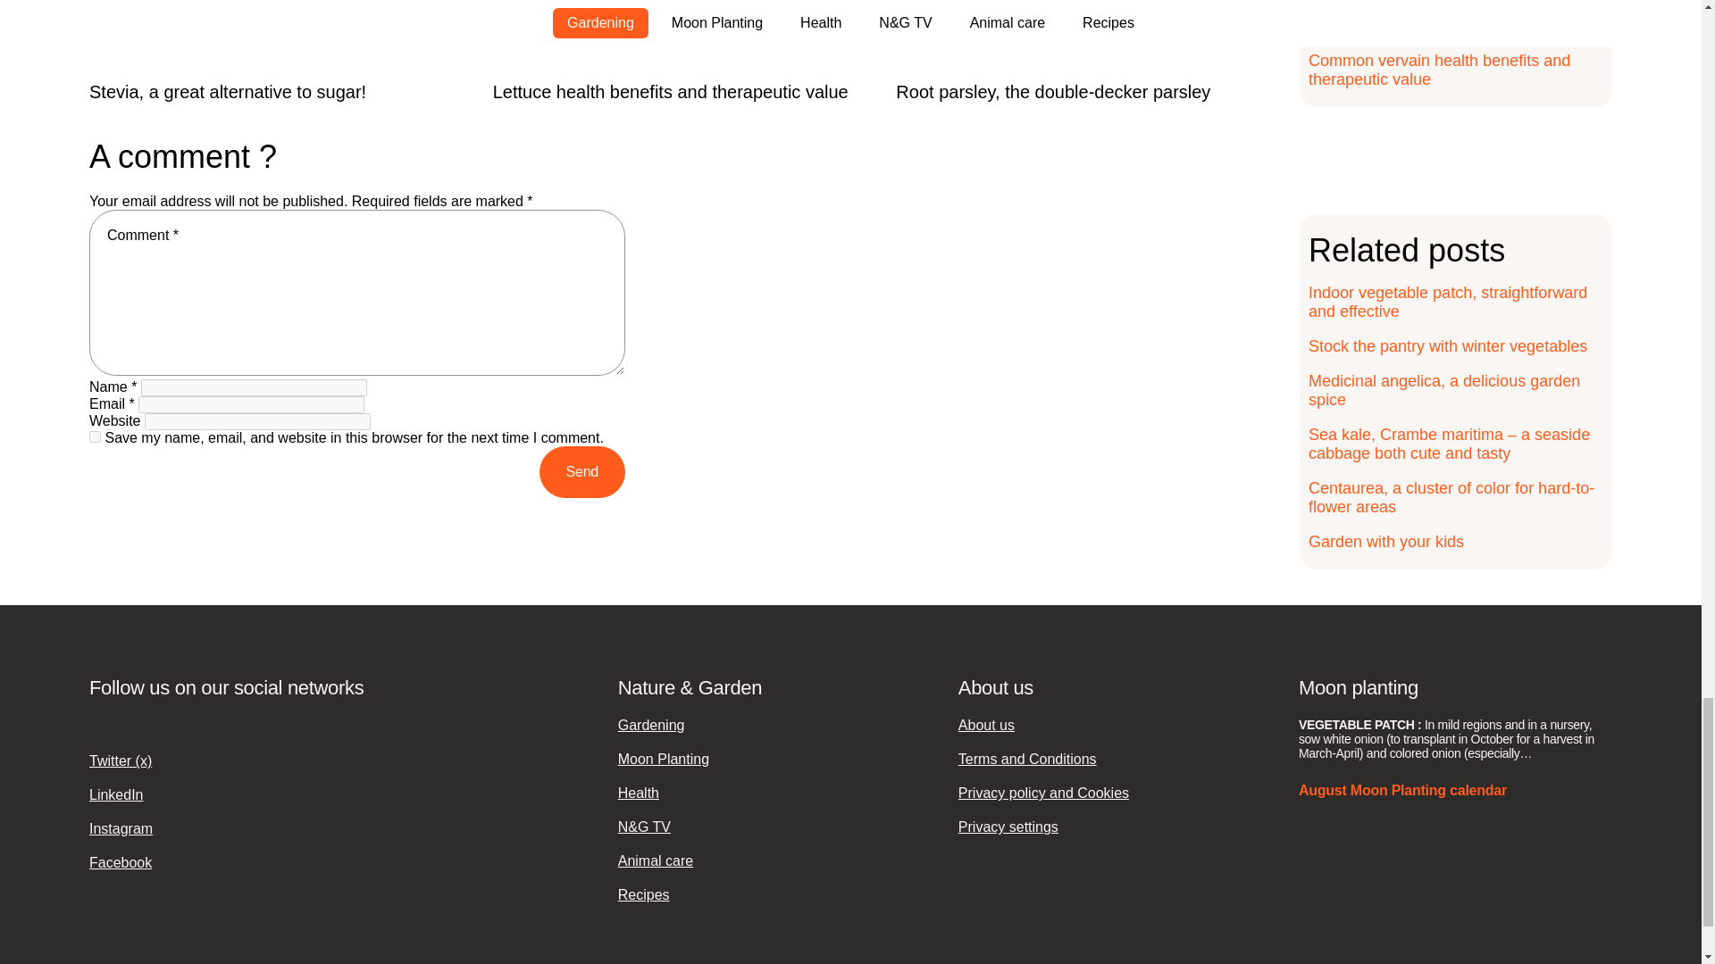 The height and width of the screenshot is (964, 1715). What do you see at coordinates (95, 436) in the screenshot?
I see `yes` at bounding box center [95, 436].